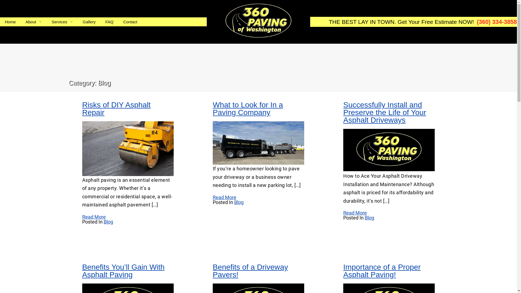 This screenshot has height=293, width=521. Describe the element at coordinates (62, 22) in the screenshot. I see `Services` at that location.